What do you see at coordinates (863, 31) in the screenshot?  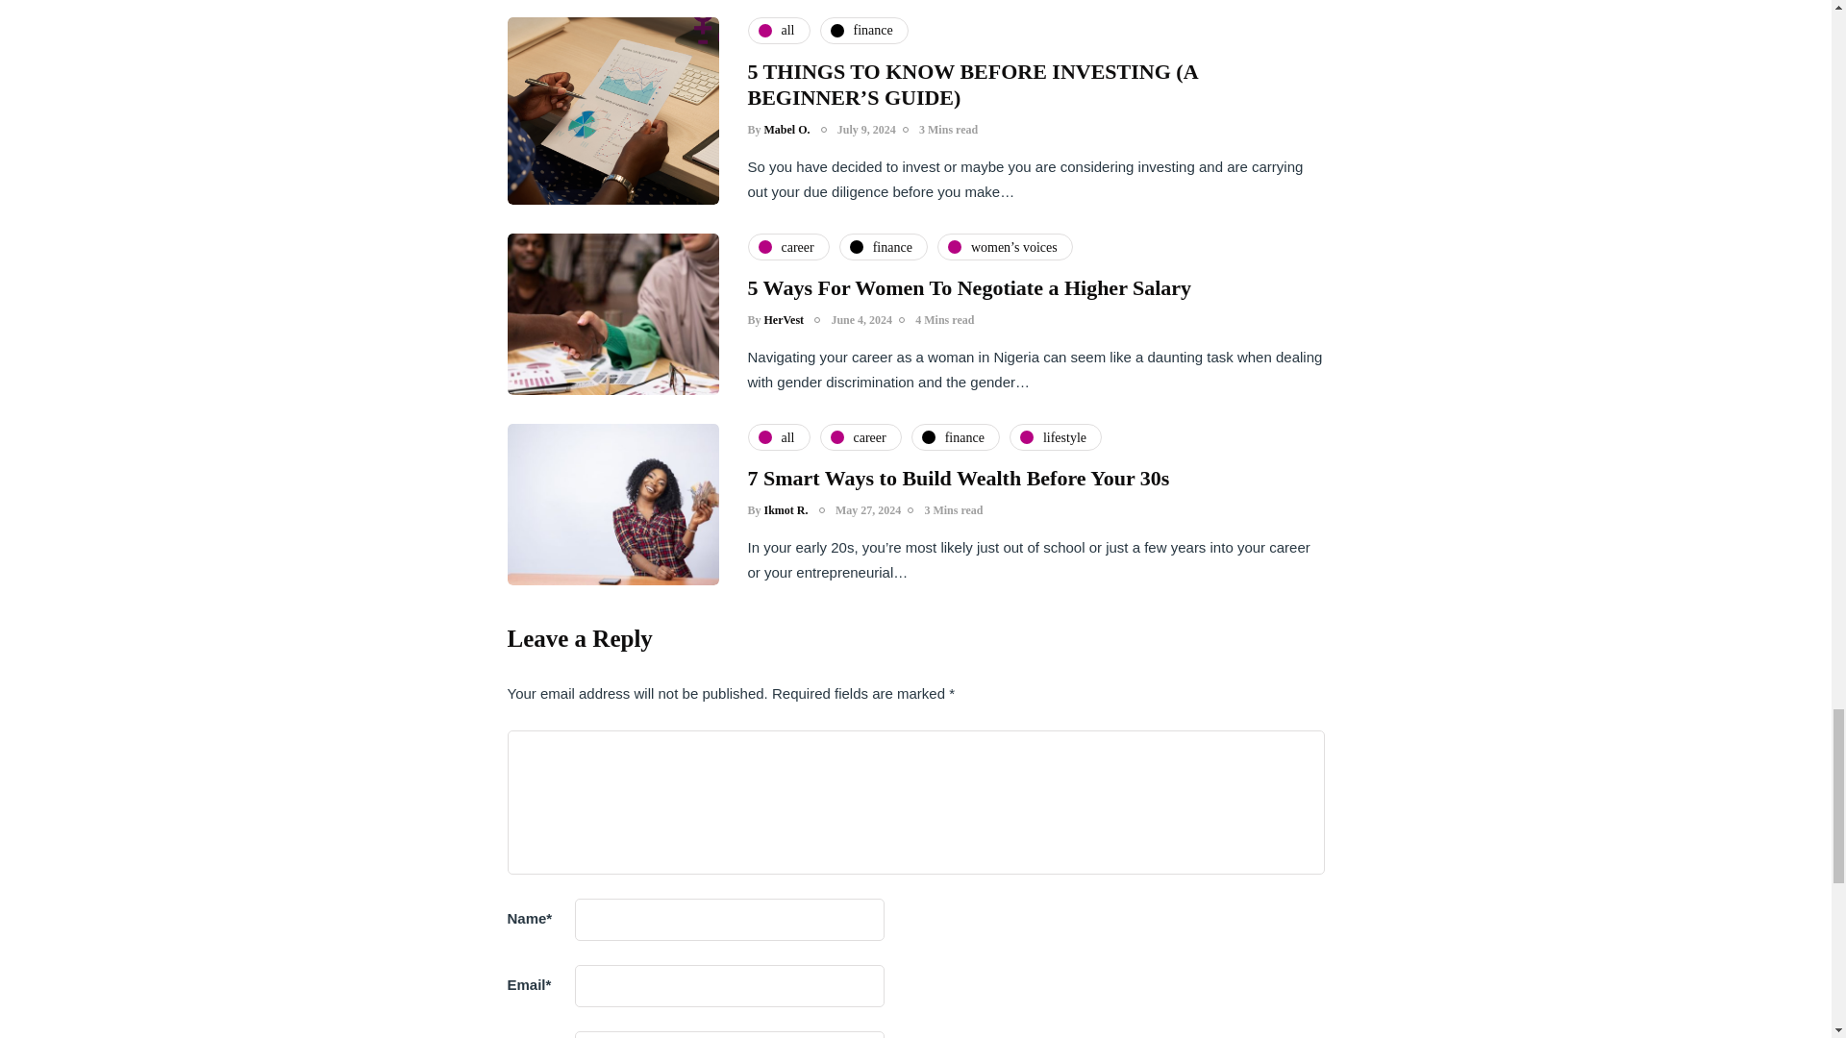 I see `finance` at bounding box center [863, 31].